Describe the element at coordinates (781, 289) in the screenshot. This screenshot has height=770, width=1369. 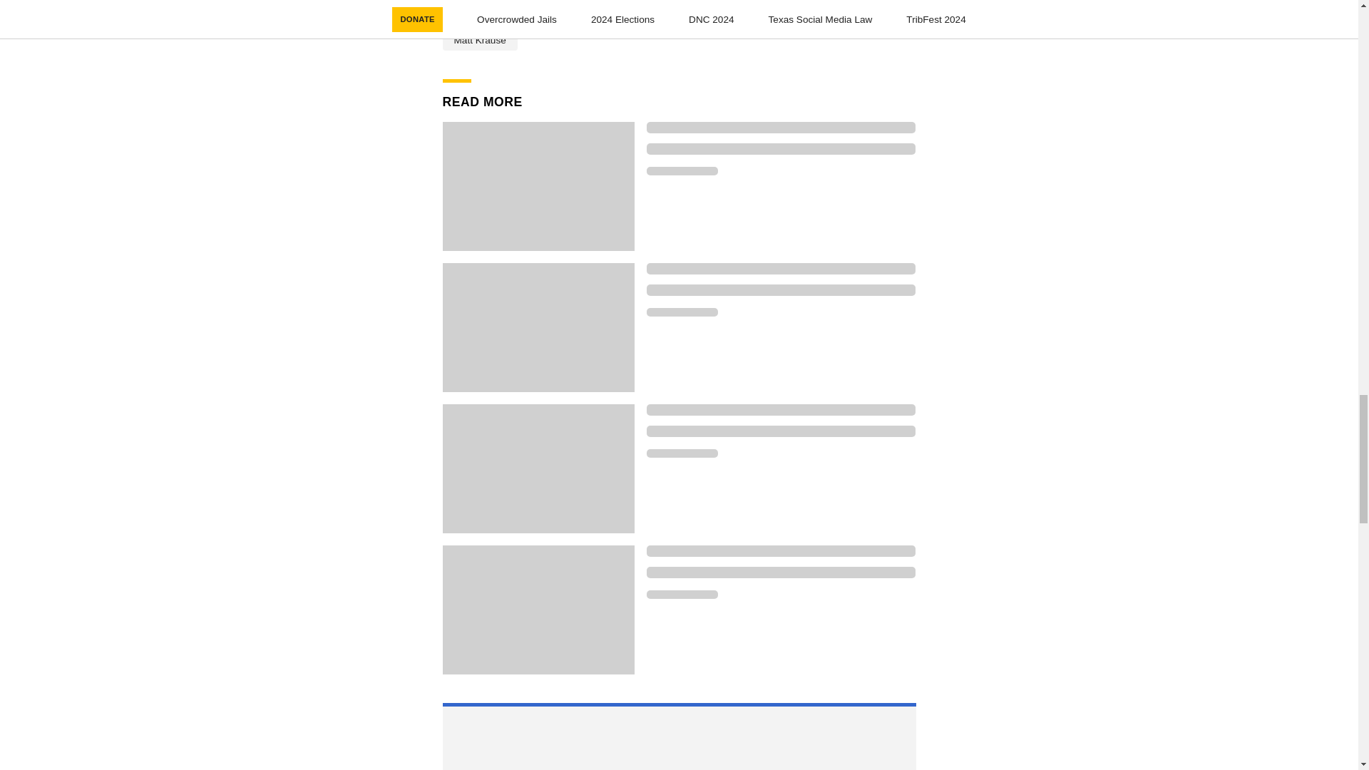
I see `Loading indicator` at that location.